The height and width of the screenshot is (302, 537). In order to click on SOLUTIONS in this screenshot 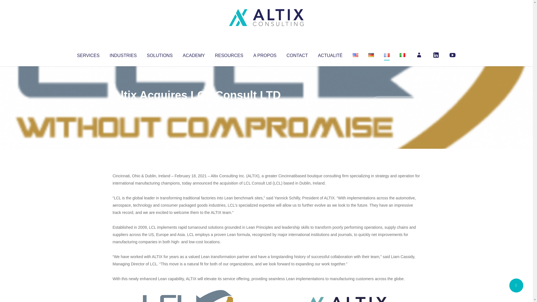, I will do `click(159, 54)`.